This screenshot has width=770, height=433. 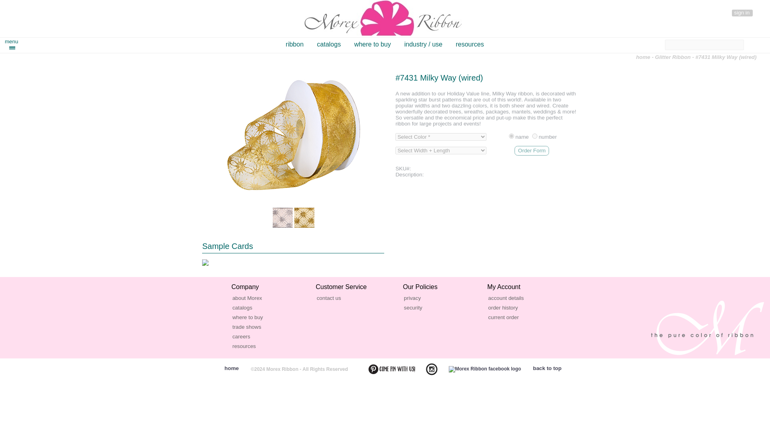 What do you see at coordinates (373, 44) in the screenshot?
I see `where to buy` at bounding box center [373, 44].